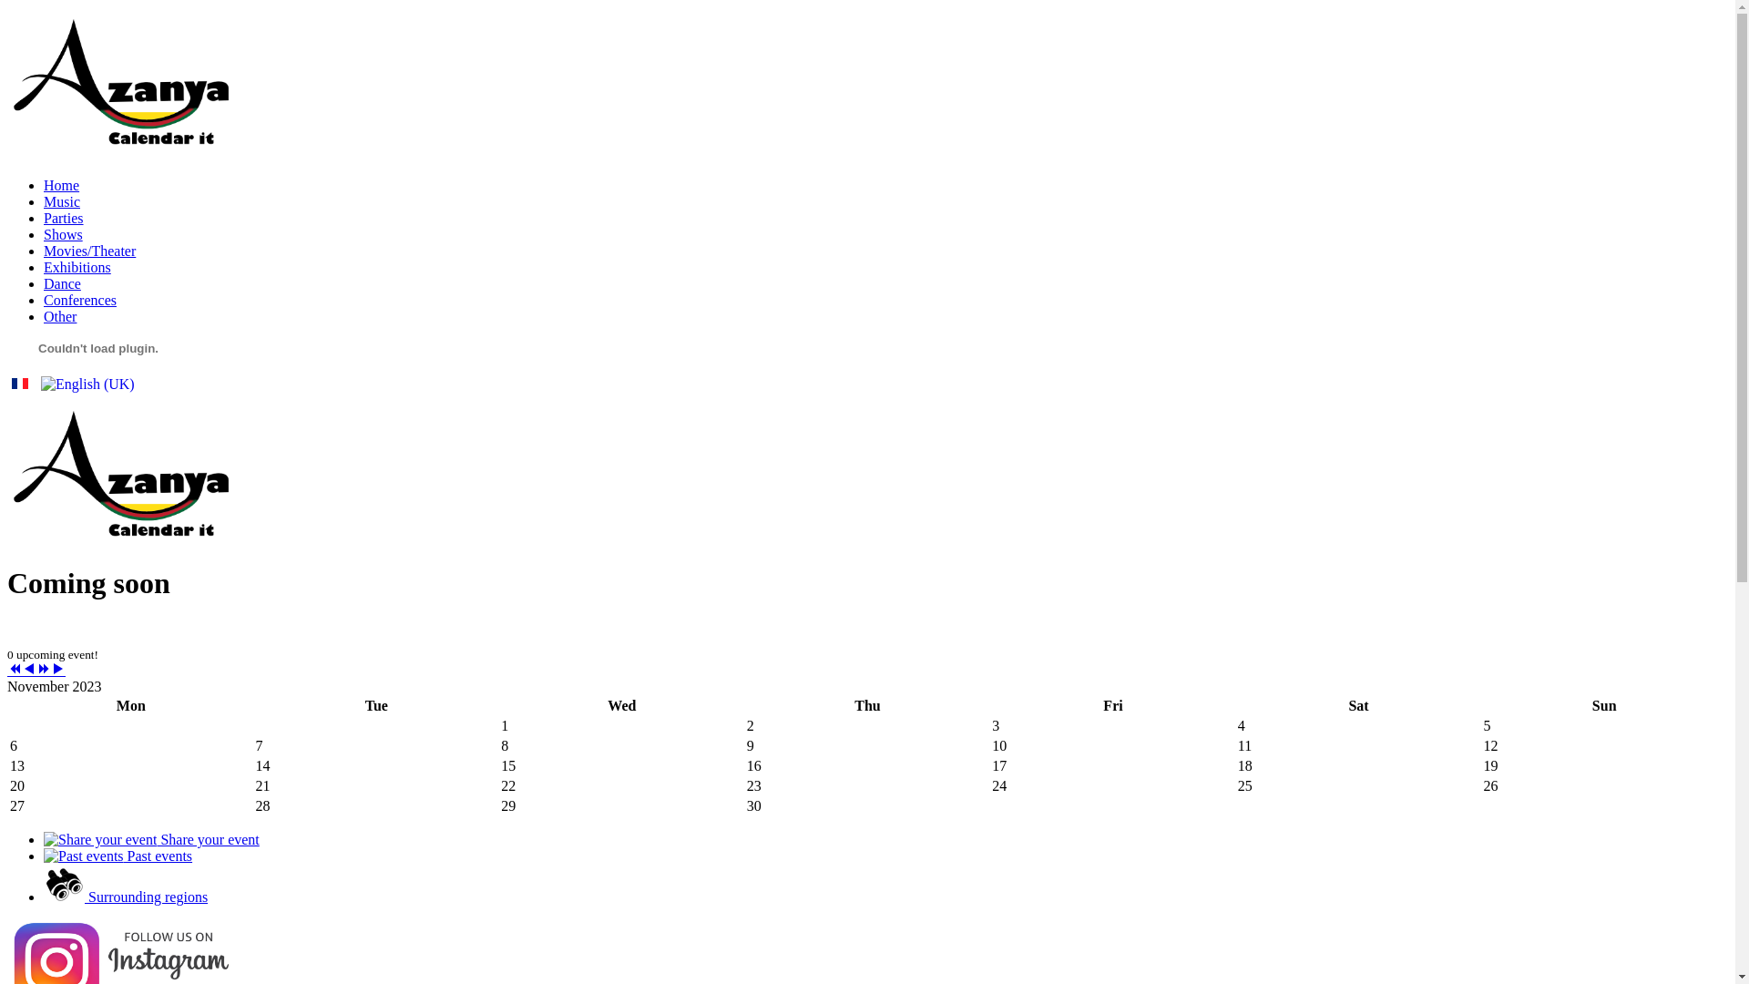  What do you see at coordinates (118, 856) in the screenshot?
I see `Past events` at bounding box center [118, 856].